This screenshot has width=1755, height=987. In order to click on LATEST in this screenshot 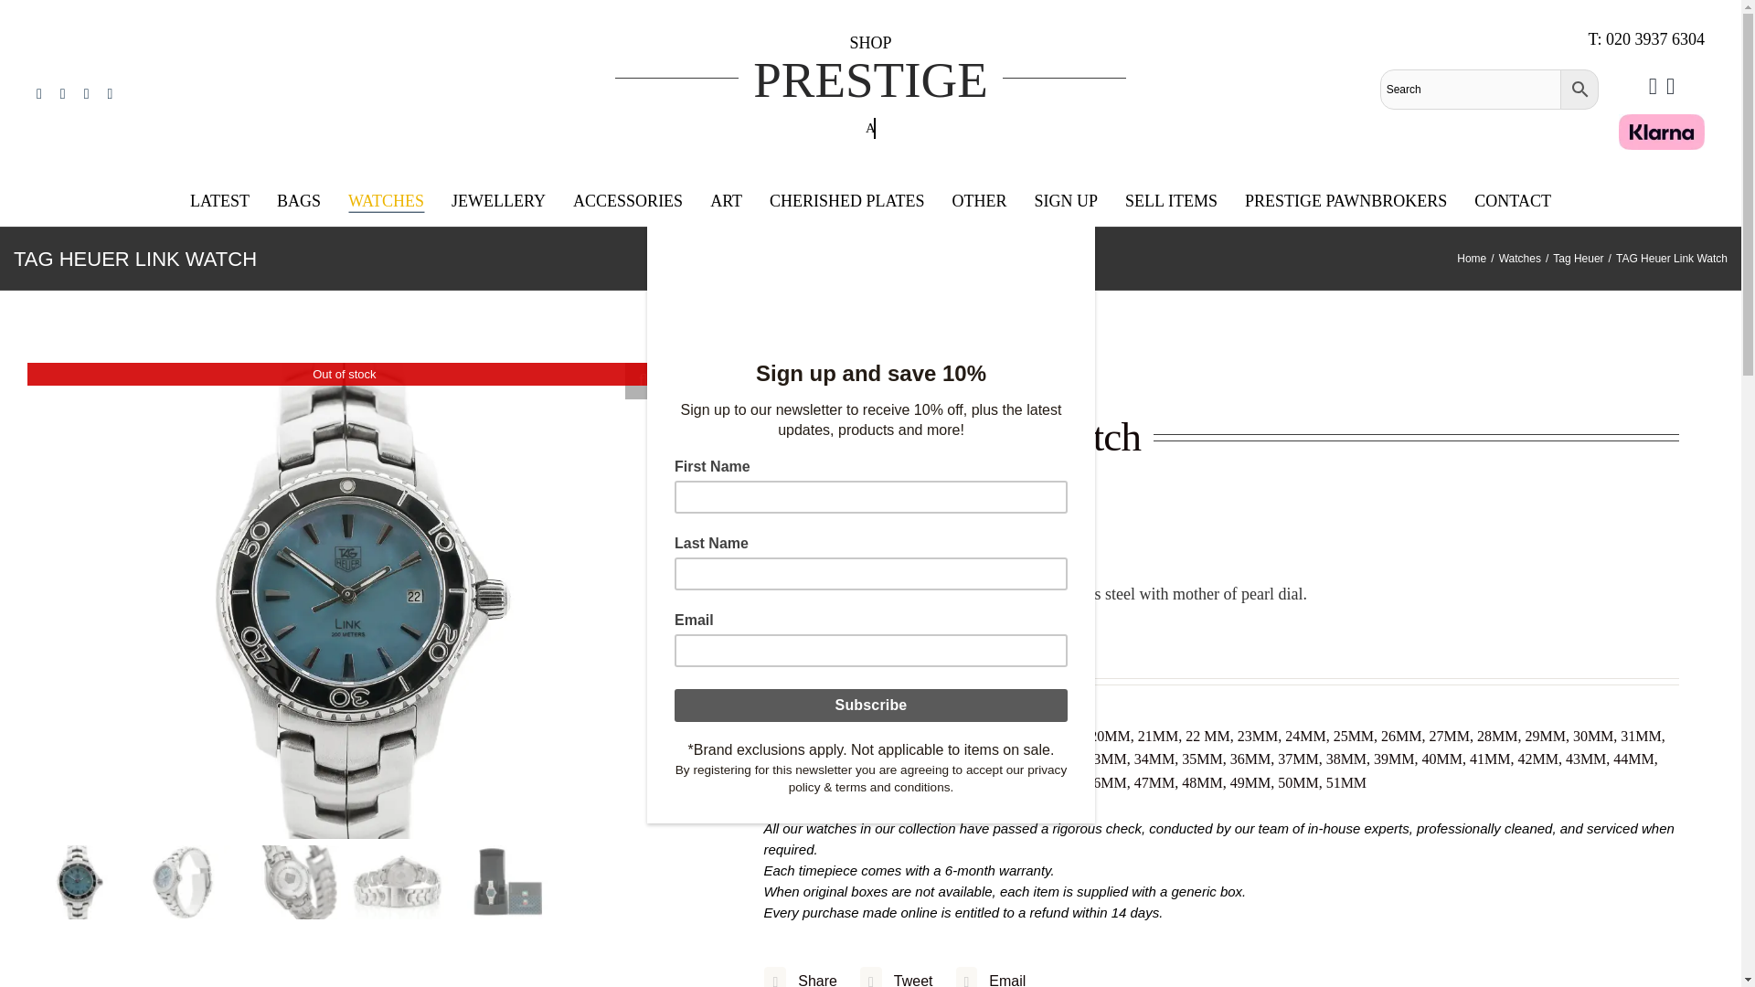, I will do `click(219, 202)`.